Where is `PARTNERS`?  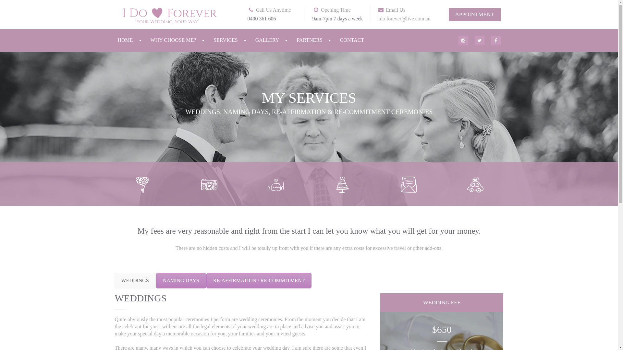 PARTNERS is located at coordinates (317, 40).